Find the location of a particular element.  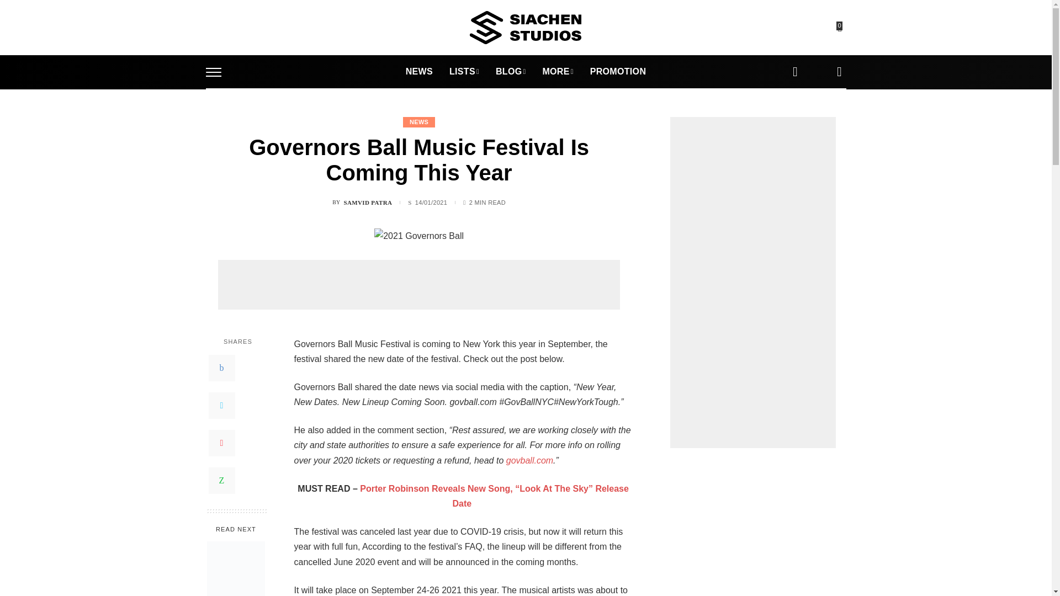

NEWS is located at coordinates (419, 72).